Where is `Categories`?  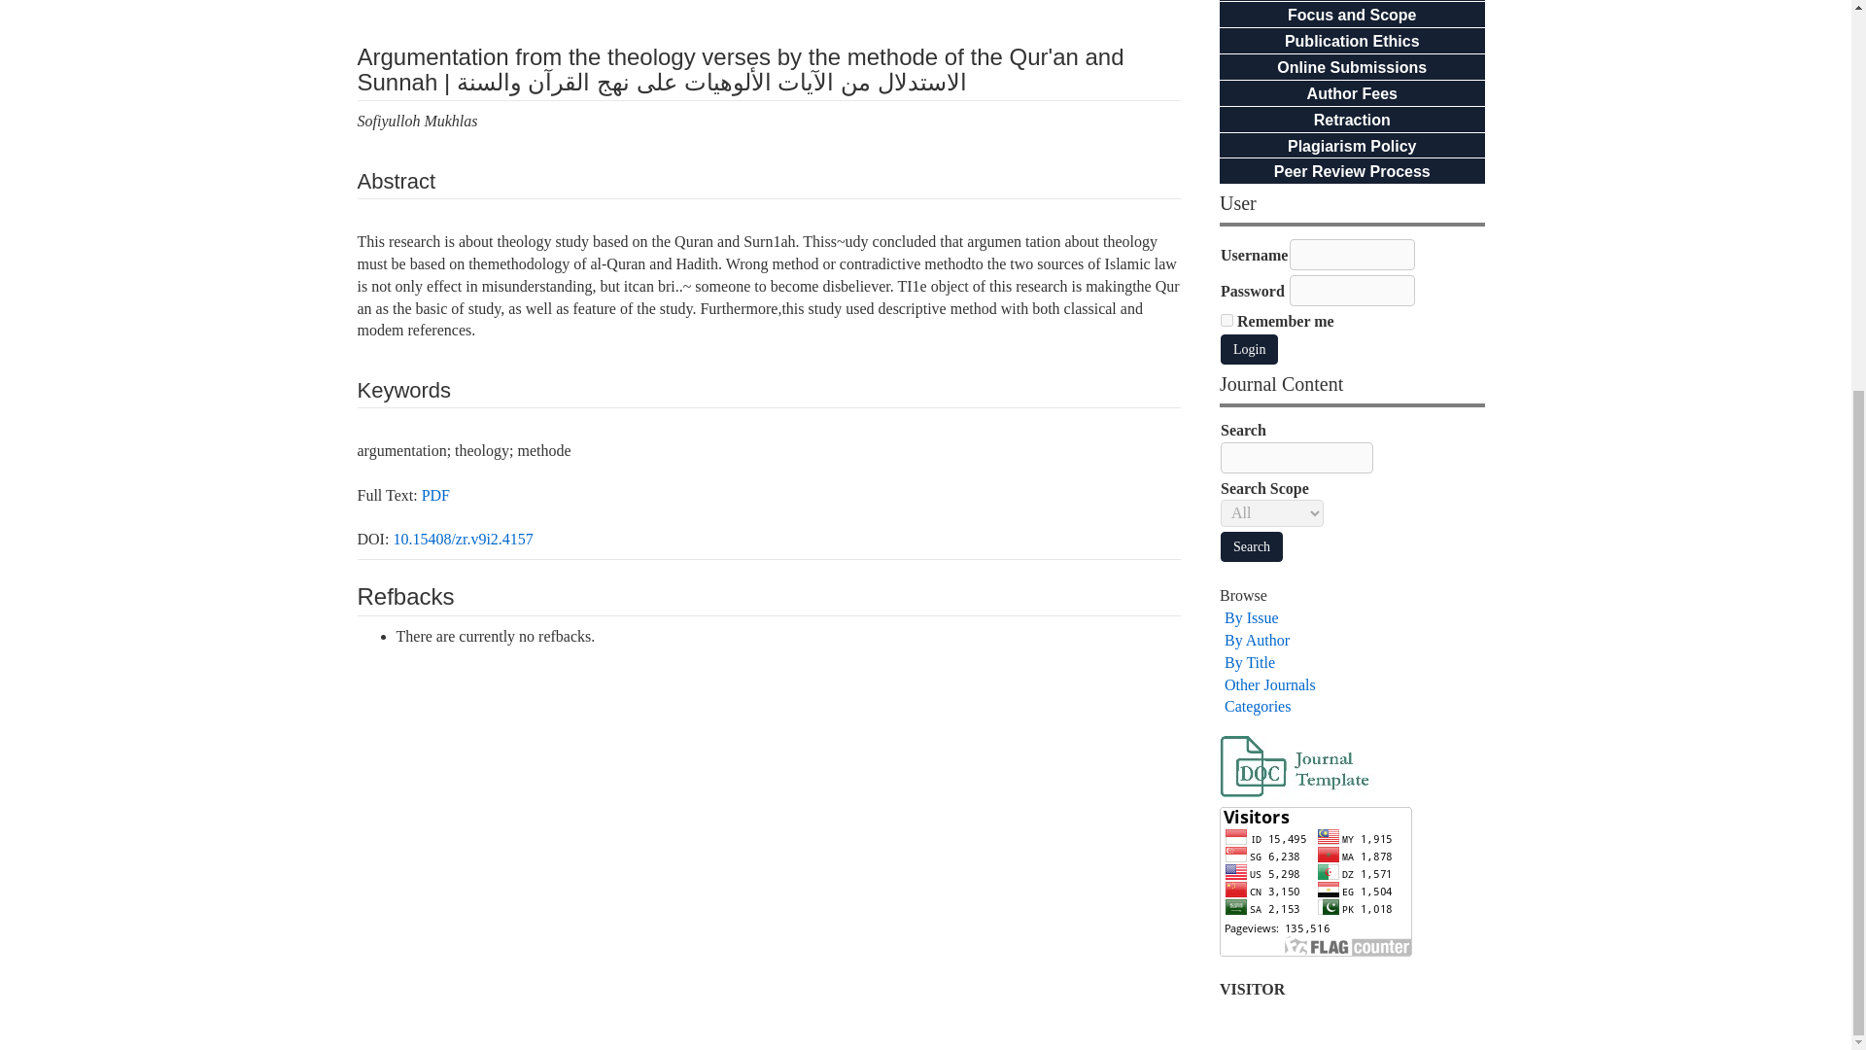 Categories is located at coordinates (1258, 706).